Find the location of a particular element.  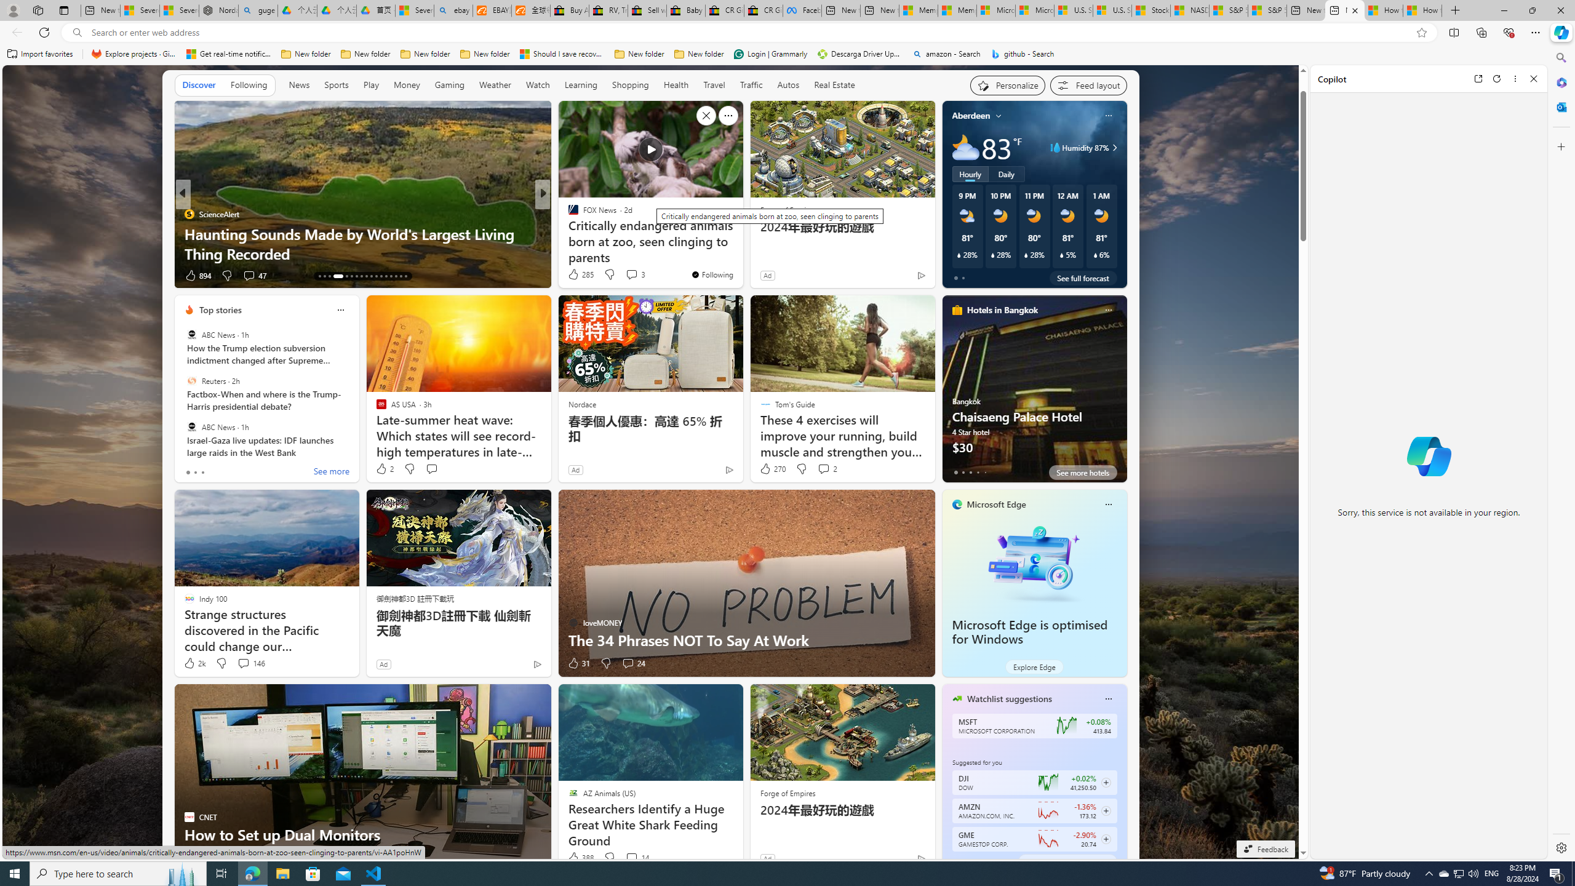

Explore Edge is located at coordinates (1034, 666).